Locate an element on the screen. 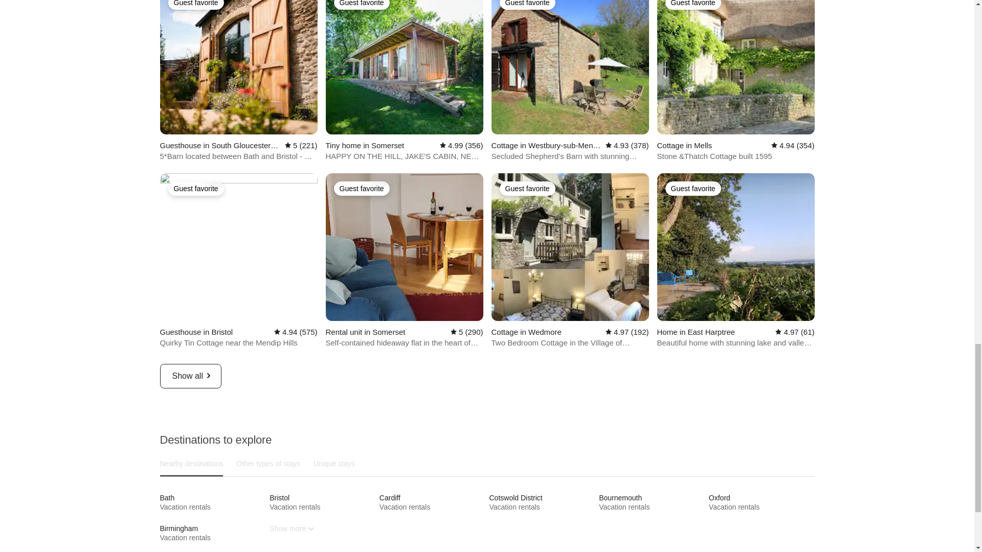 This screenshot has width=982, height=552. Nearby destinations is located at coordinates (191, 463).